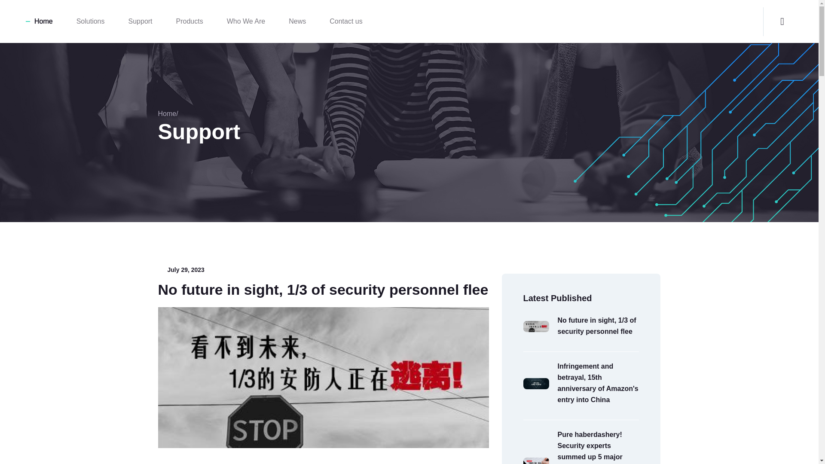 This screenshot has height=464, width=825. What do you see at coordinates (297, 21) in the screenshot?
I see `News` at bounding box center [297, 21].